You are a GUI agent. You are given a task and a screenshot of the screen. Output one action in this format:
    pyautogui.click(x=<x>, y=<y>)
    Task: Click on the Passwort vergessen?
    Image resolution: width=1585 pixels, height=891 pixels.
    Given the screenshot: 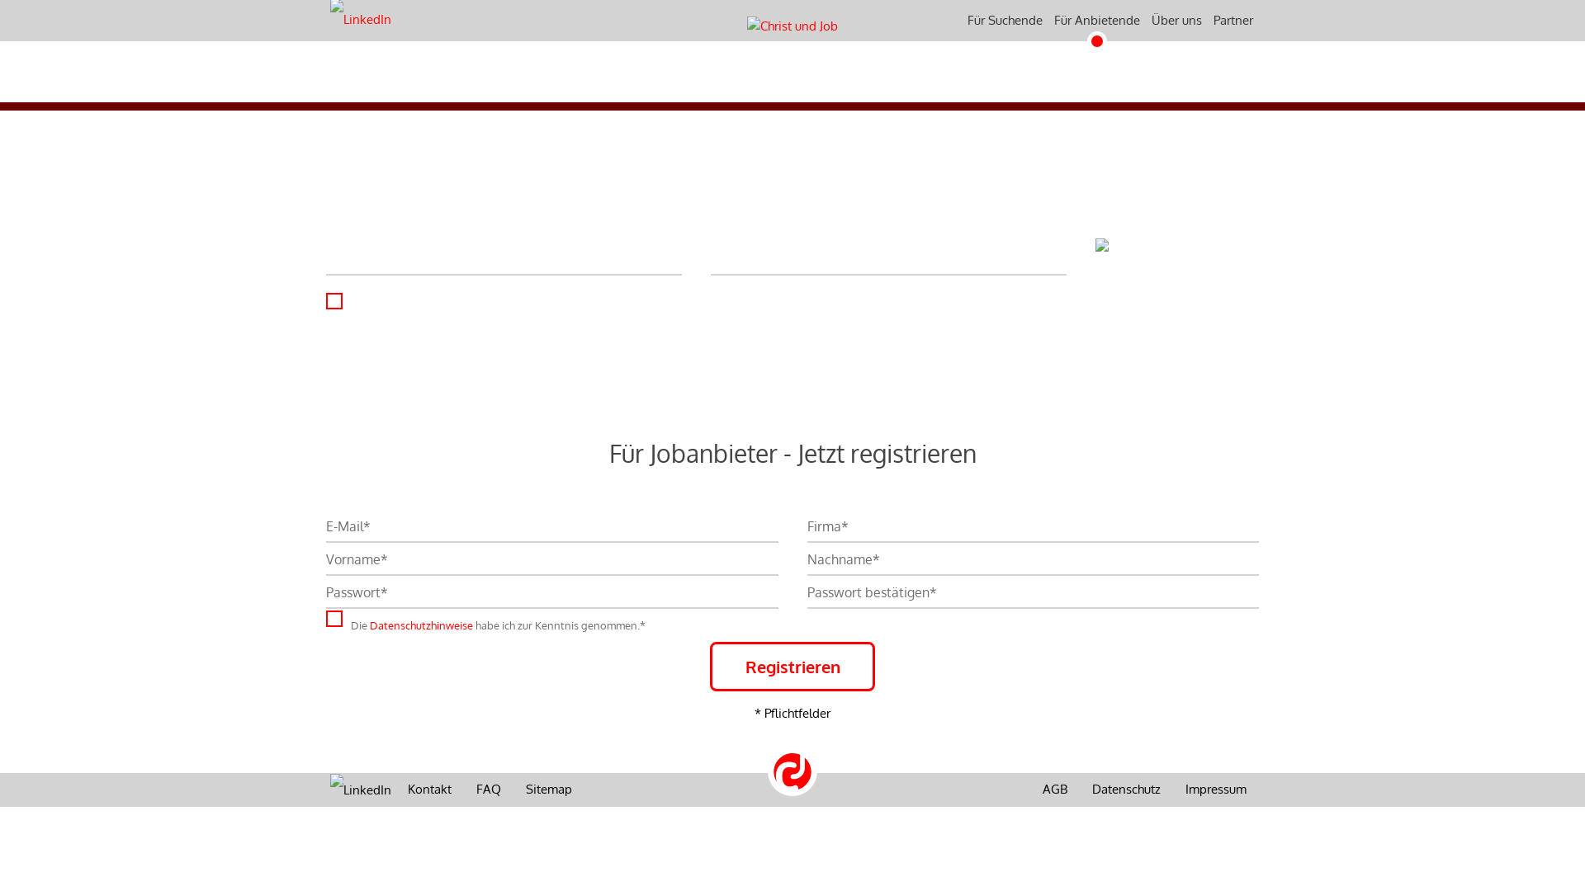 What is the action you would take?
    pyautogui.click(x=792, y=303)
    